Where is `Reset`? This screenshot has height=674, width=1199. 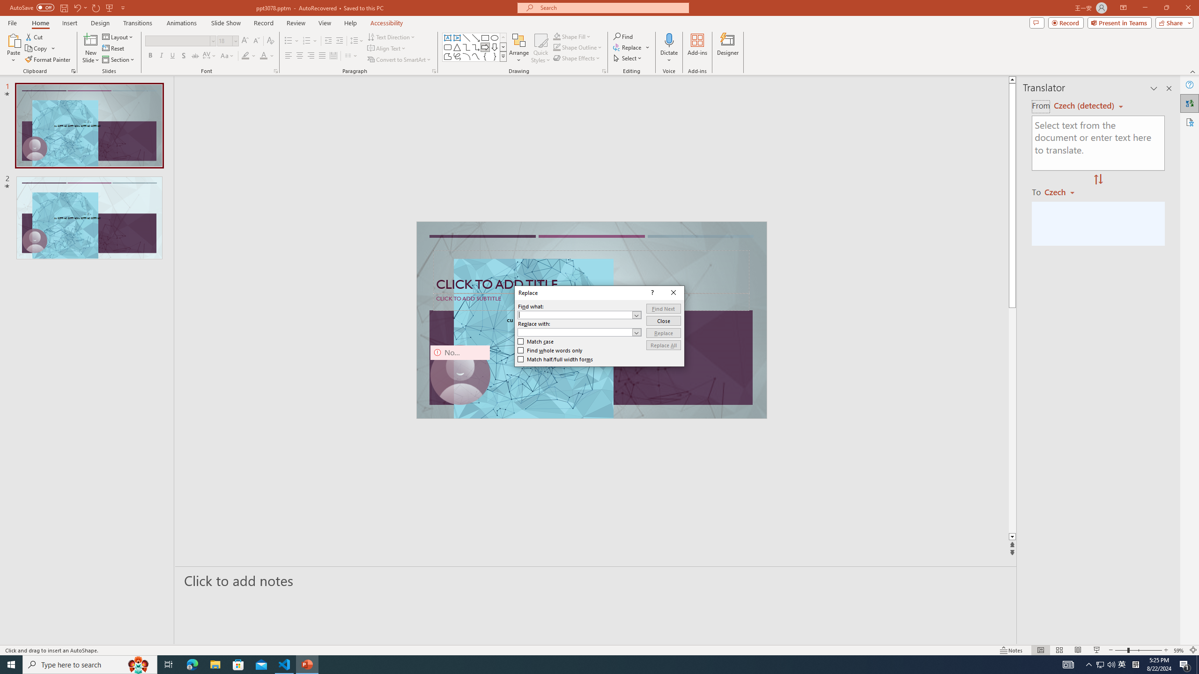
Reset is located at coordinates (583, 665).